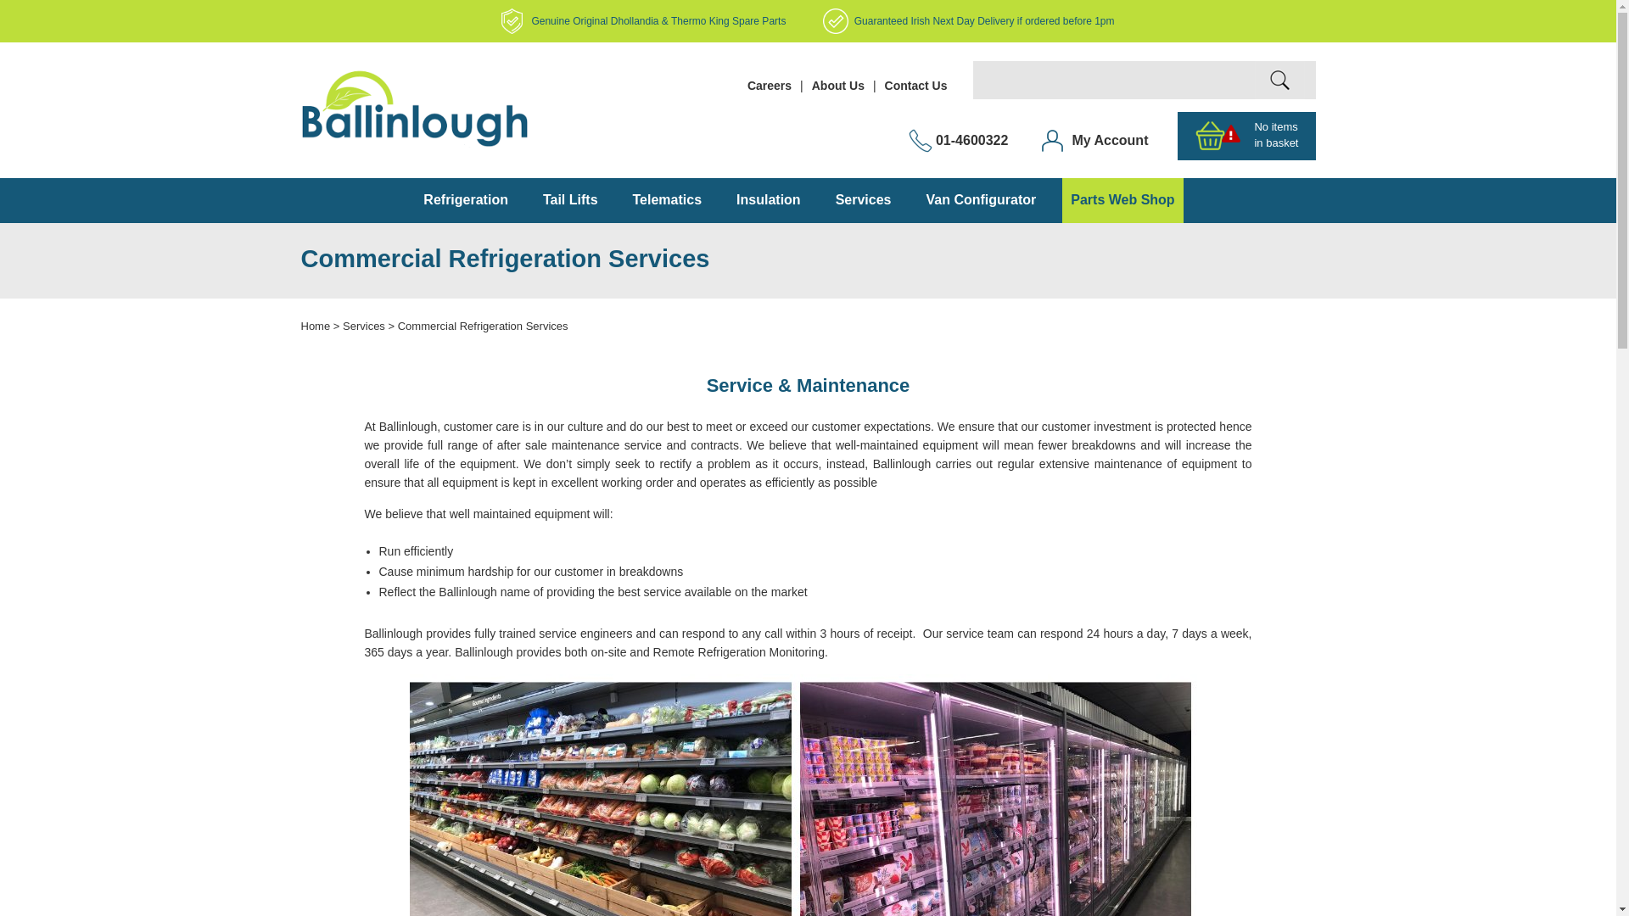 This screenshot has height=916, width=1629. Describe the element at coordinates (570, 199) in the screenshot. I see `Tail Lifts` at that location.